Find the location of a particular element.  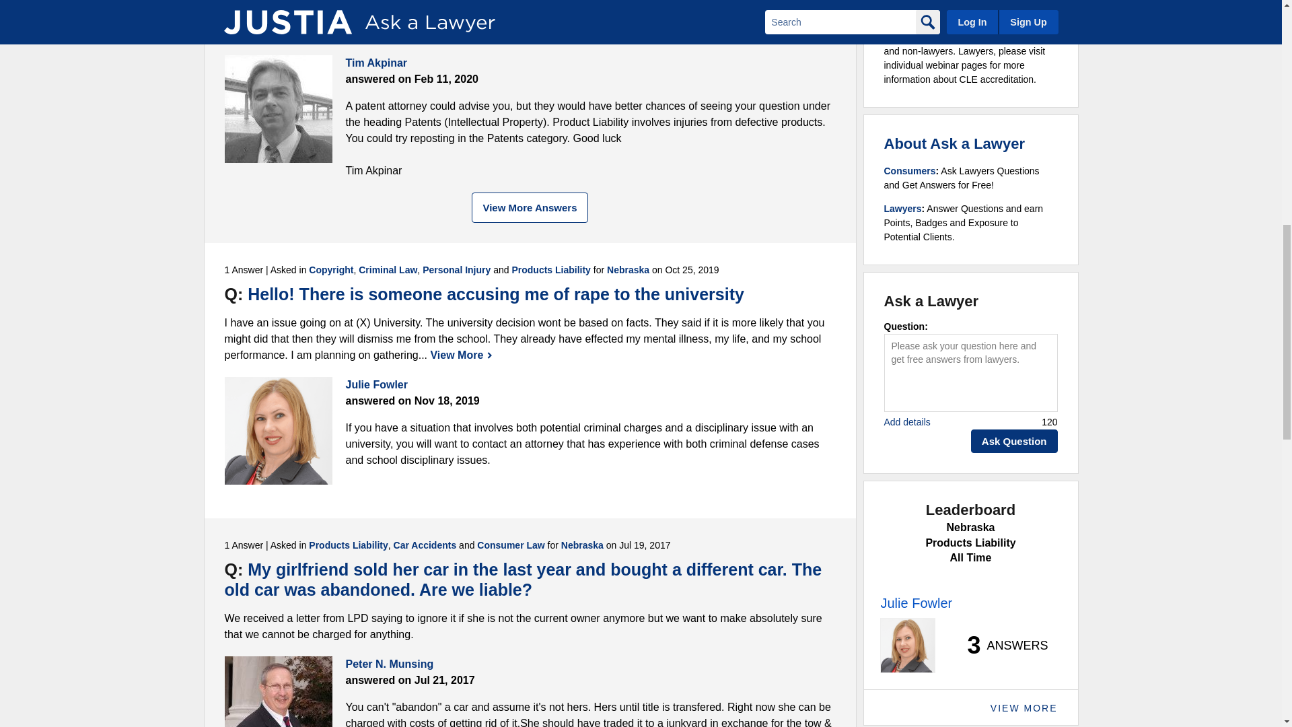

Ask a Lawyer - Leaderboard - Lawyer Stats is located at coordinates (1000, 645).